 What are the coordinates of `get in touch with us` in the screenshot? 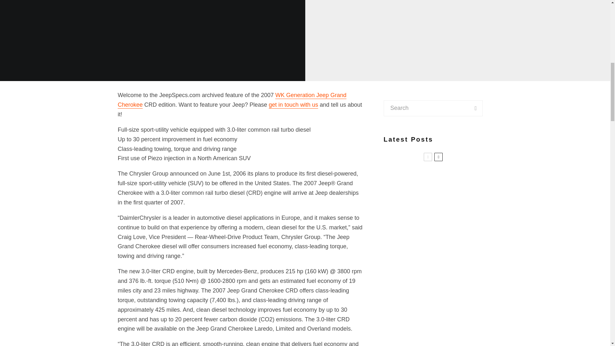 It's located at (293, 104).